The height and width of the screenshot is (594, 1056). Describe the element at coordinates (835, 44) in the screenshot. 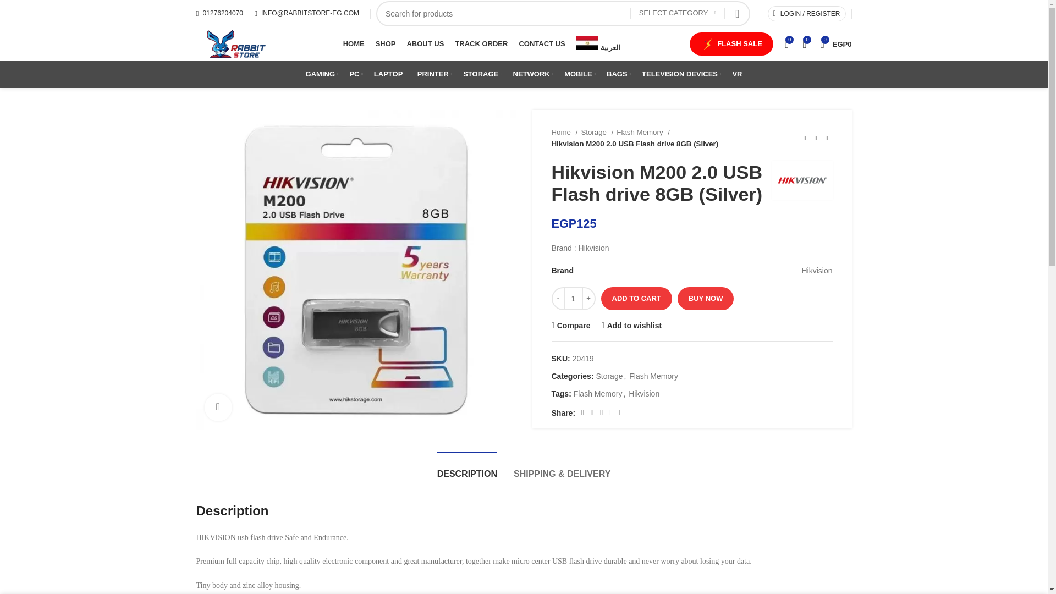

I see `Shopping cart` at that location.